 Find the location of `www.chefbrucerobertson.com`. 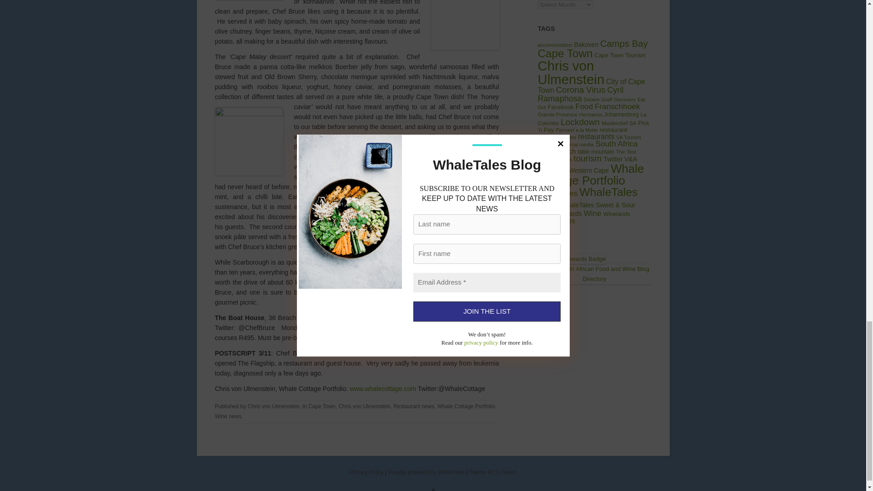

www.chefbrucerobertson.com is located at coordinates (457, 318).